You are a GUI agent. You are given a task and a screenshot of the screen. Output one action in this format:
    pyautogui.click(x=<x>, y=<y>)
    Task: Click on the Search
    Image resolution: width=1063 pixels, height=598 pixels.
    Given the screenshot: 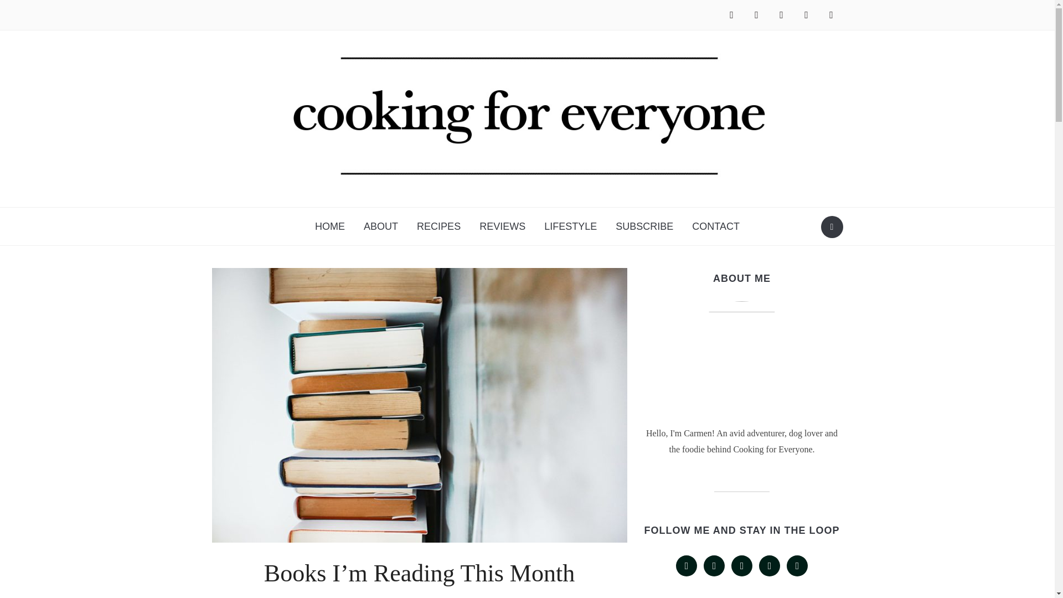 What is the action you would take?
    pyautogui.click(x=832, y=226)
    